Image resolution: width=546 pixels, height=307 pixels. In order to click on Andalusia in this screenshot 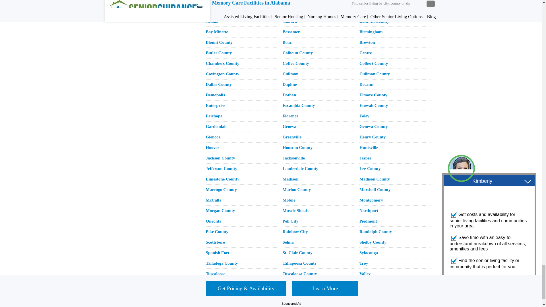, I will do `click(215, 11)`.